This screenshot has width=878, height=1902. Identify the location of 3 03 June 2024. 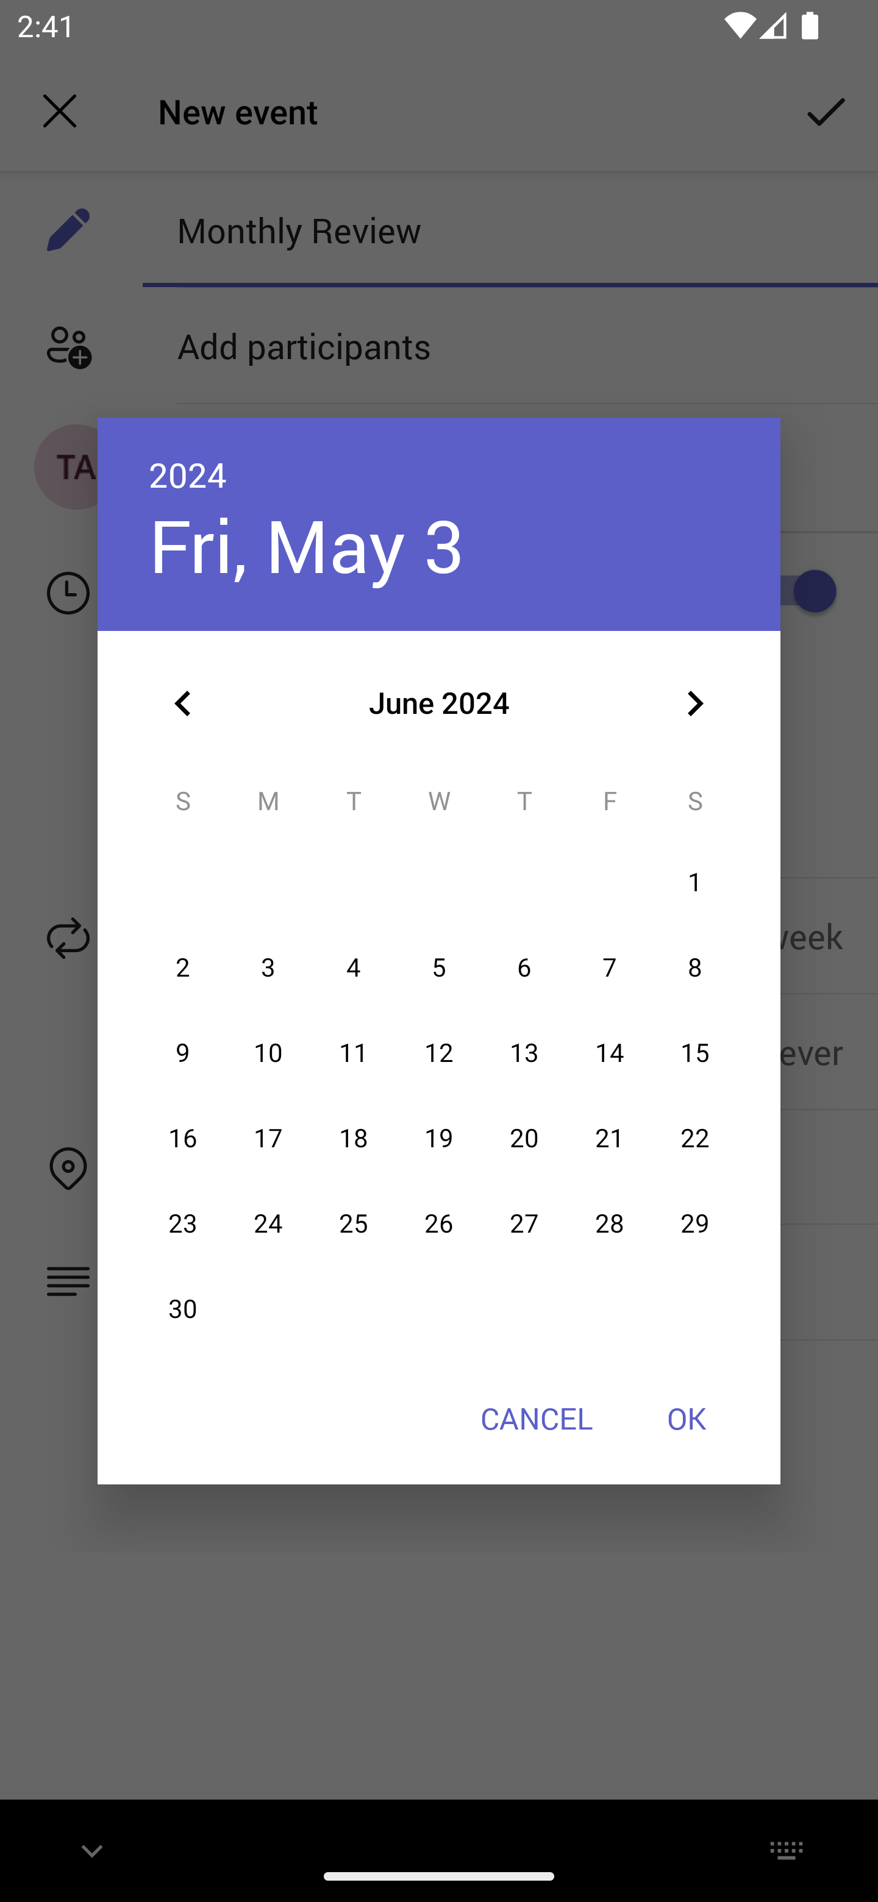
(268, 968).